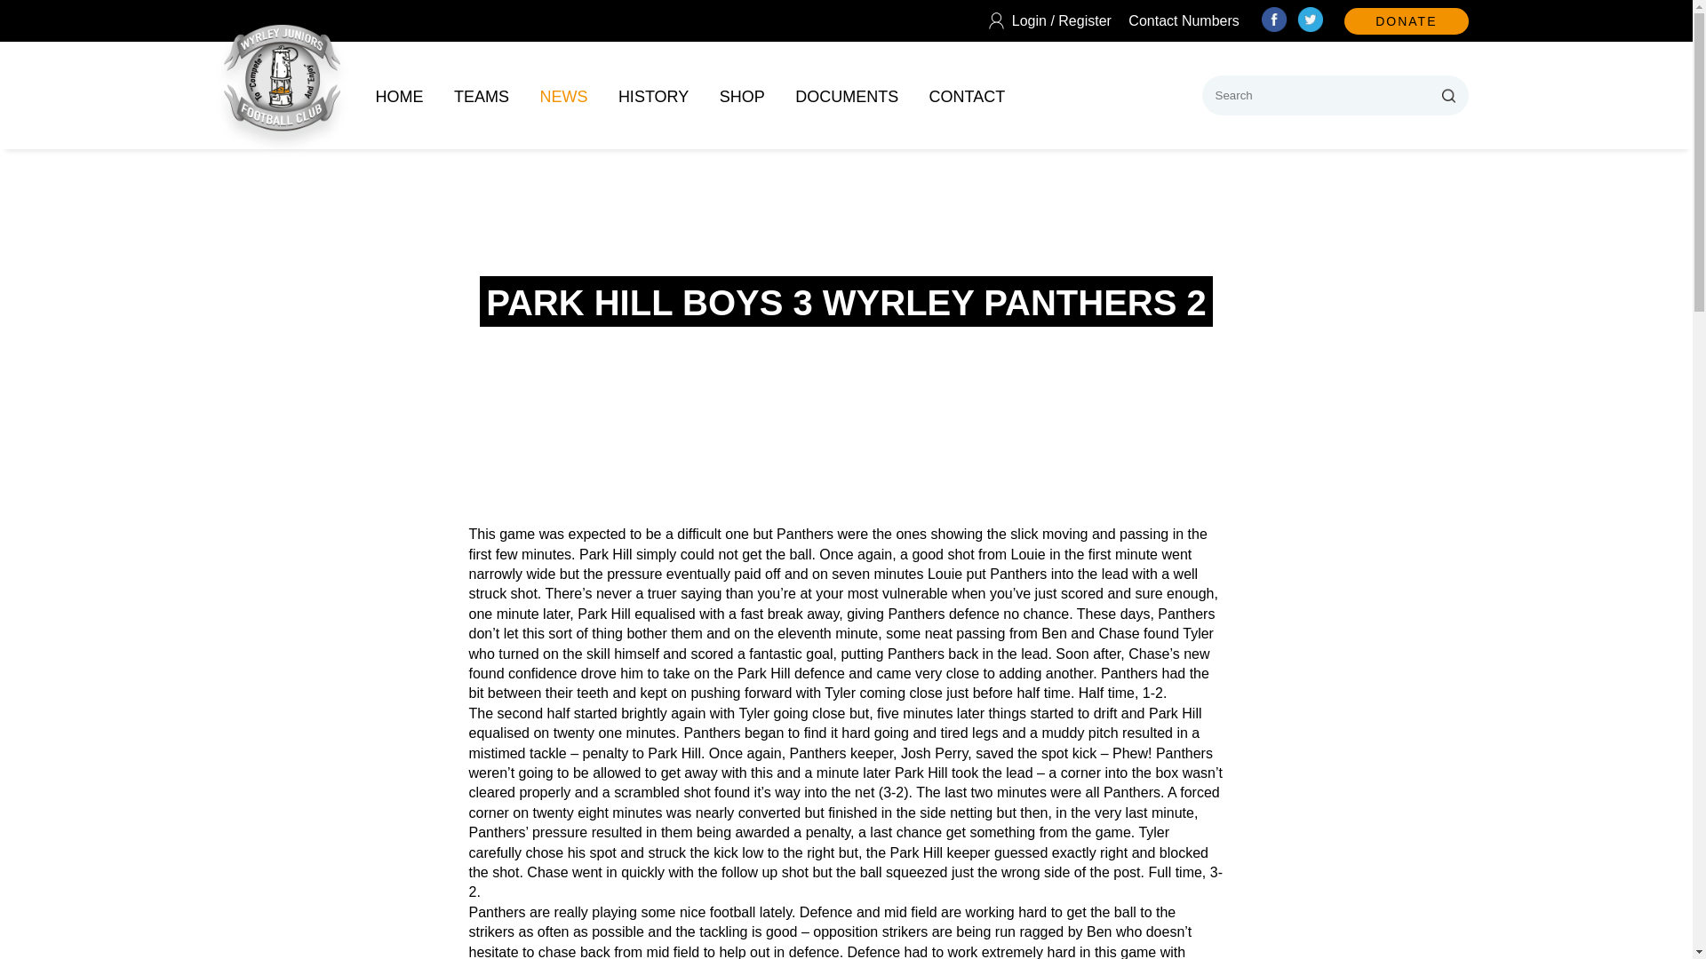  I want to click on DOCUMENTS, so click(846, 96).